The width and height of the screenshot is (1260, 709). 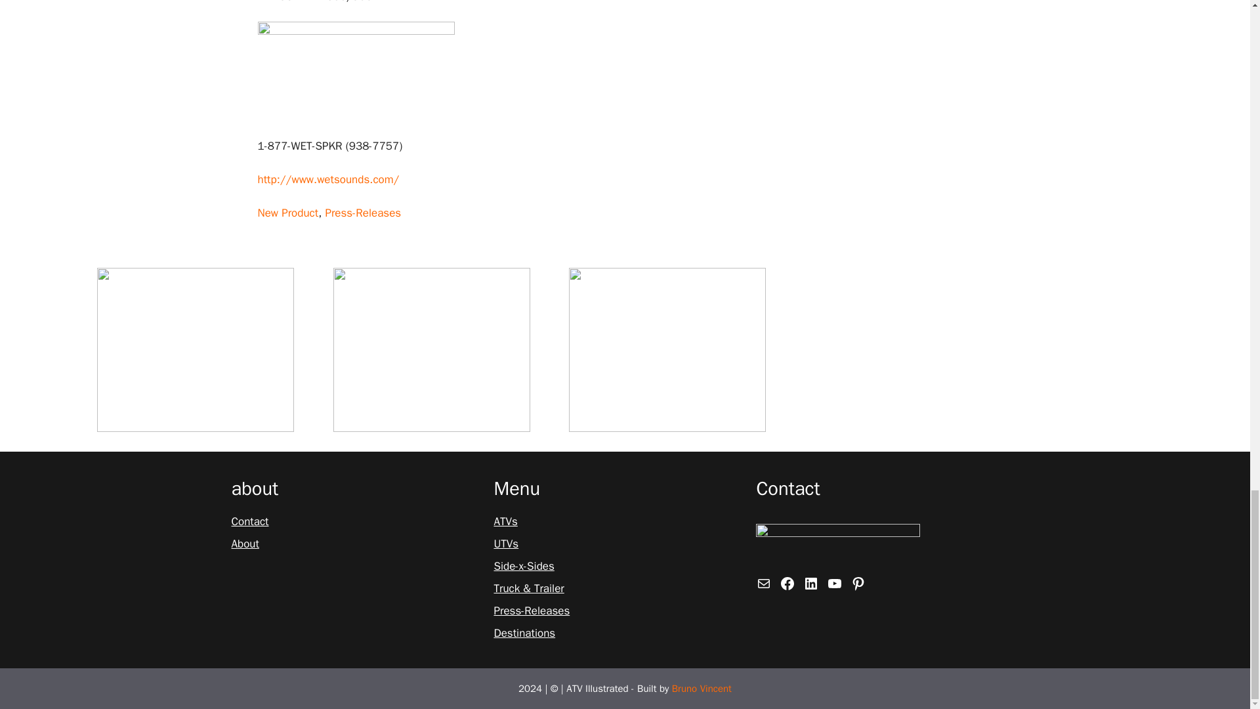 What do you see at coordinates (287, 213) in the screenshot?
I see `New Product` at bounding box center [287, 213].